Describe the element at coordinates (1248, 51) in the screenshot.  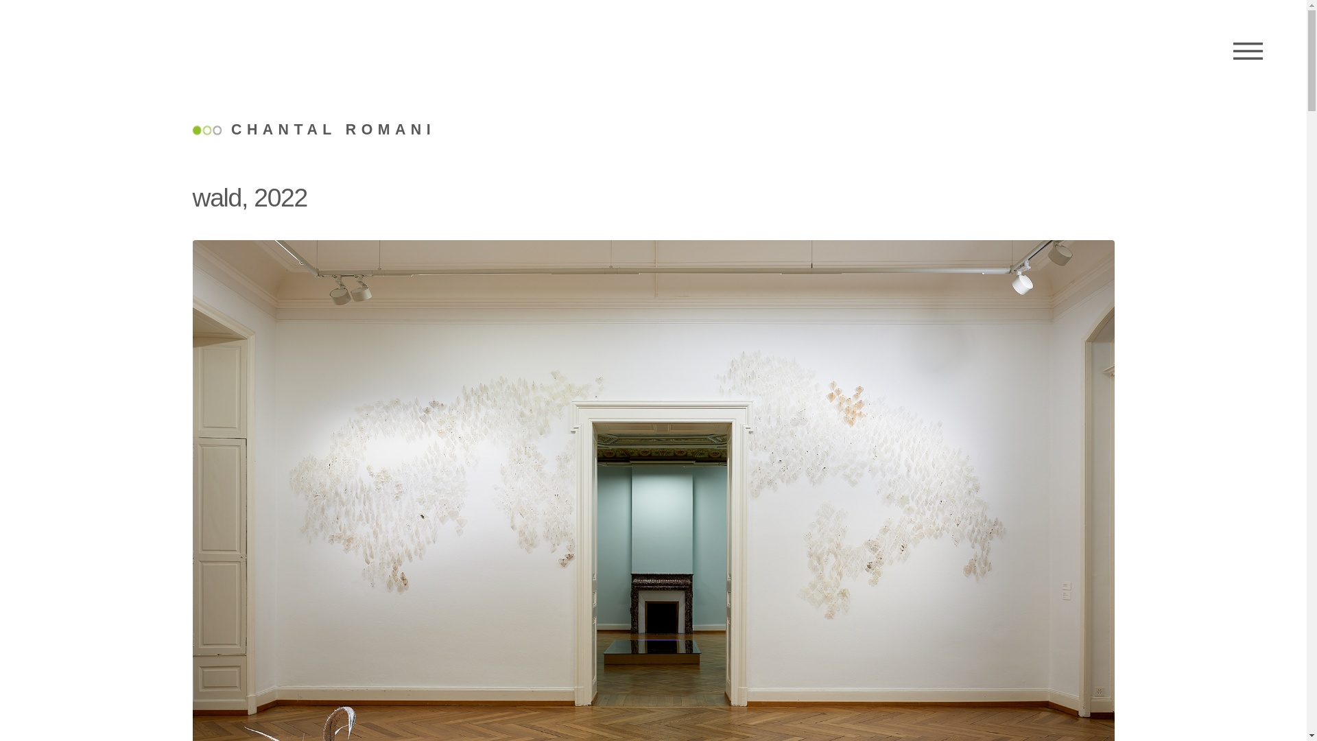
I see `MENU` at that location.